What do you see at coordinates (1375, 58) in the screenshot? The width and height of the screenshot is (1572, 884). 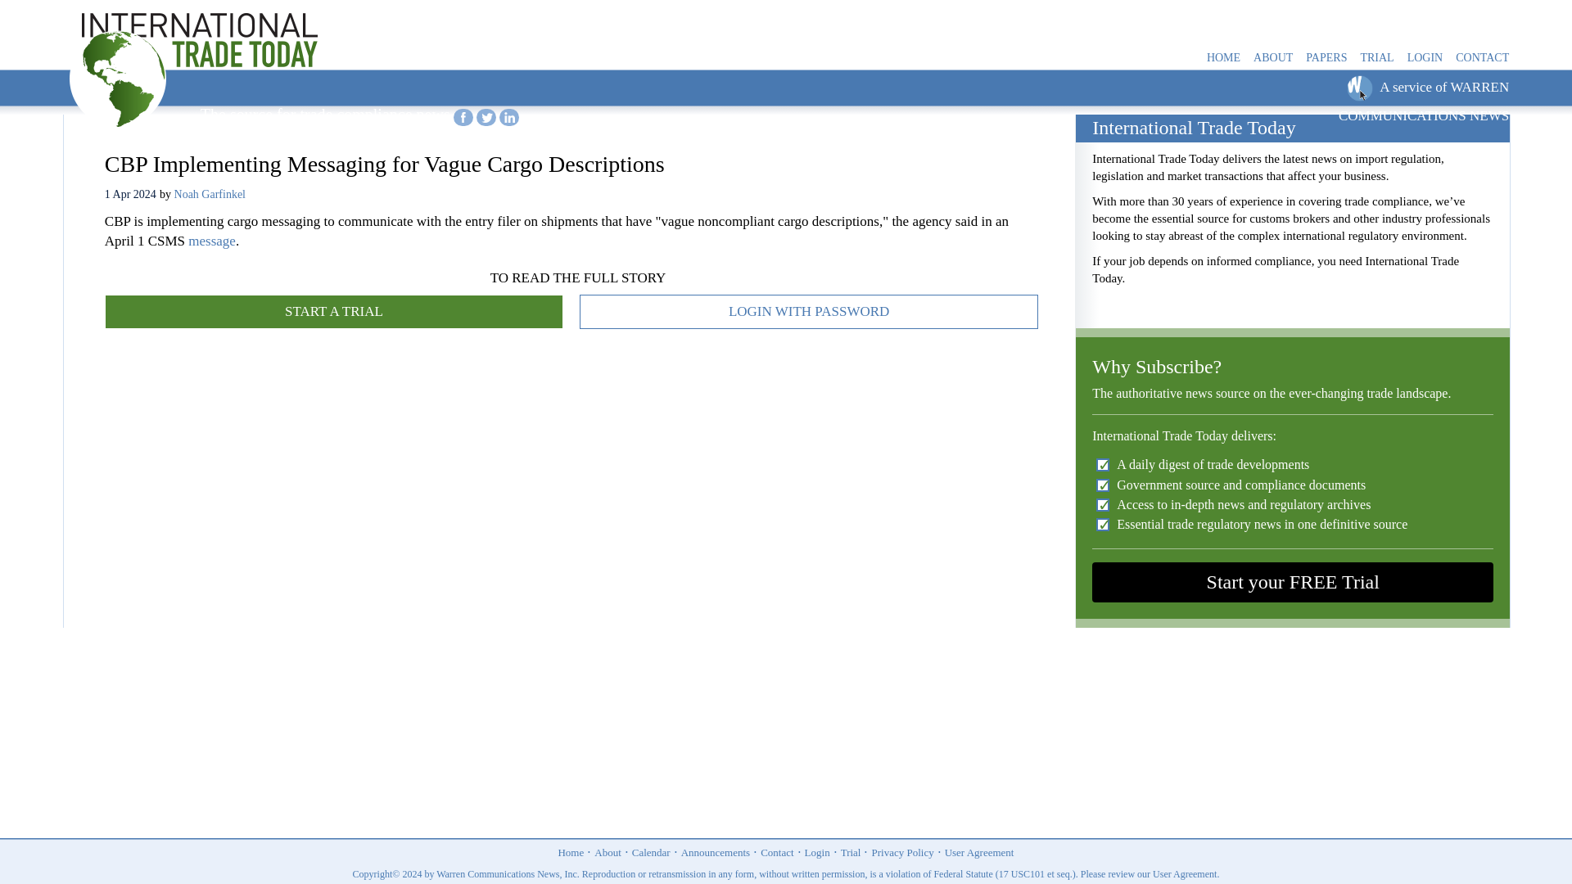 I see `TRIAL` at bounding box center [1375, 58].